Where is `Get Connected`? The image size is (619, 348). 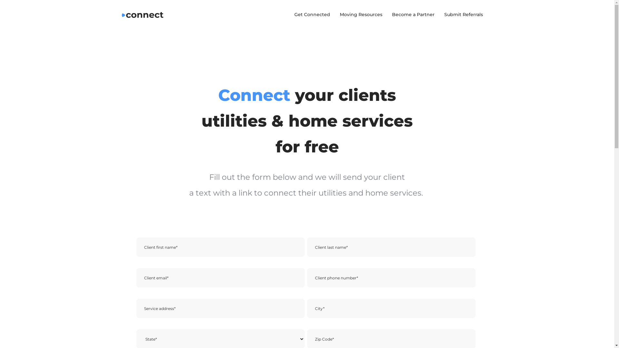
Get Connected is located at coordinates (312, 15).